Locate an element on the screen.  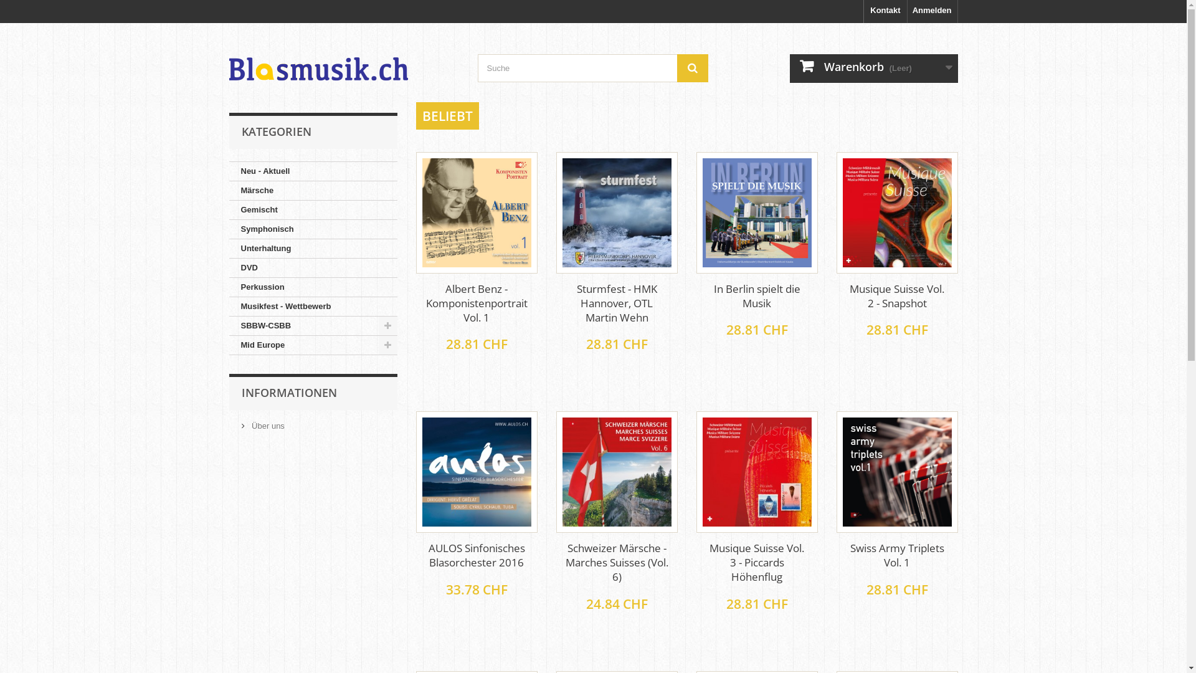
In Berlin spielt die Musik is located at coordinates (756, 296).